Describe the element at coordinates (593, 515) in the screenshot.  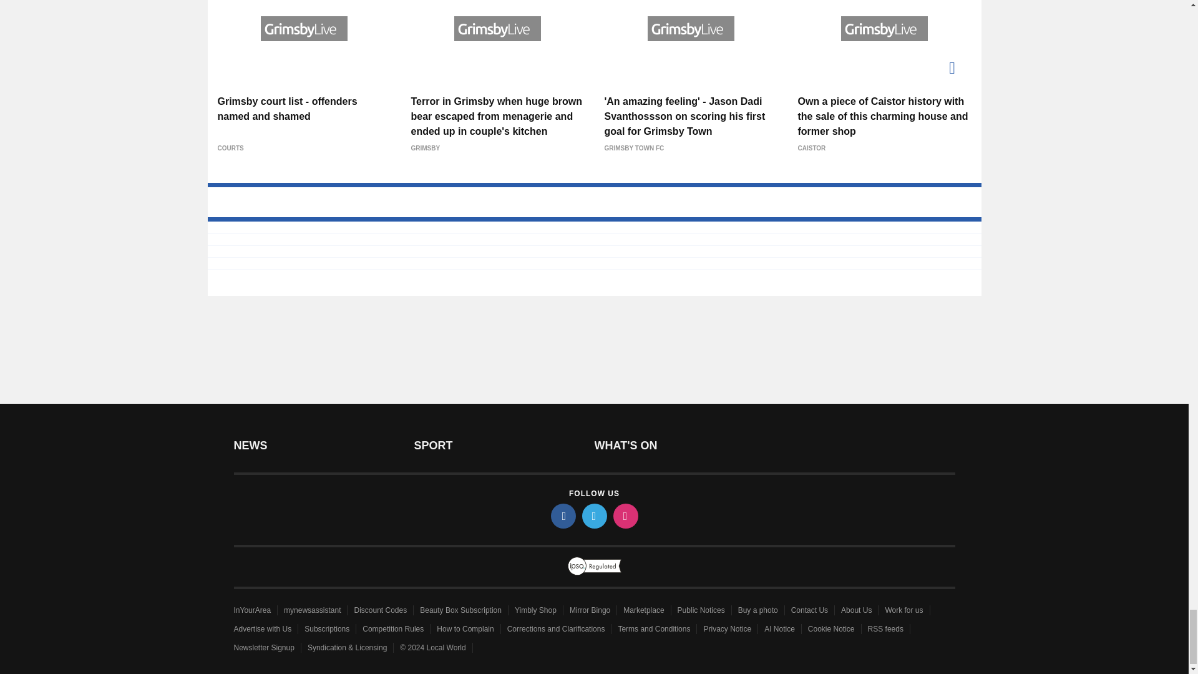
I see `twitter` at that location.